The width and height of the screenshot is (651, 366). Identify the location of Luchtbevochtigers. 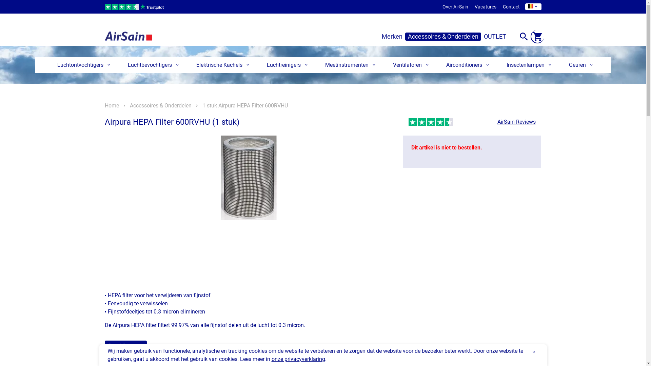
(151, 65).